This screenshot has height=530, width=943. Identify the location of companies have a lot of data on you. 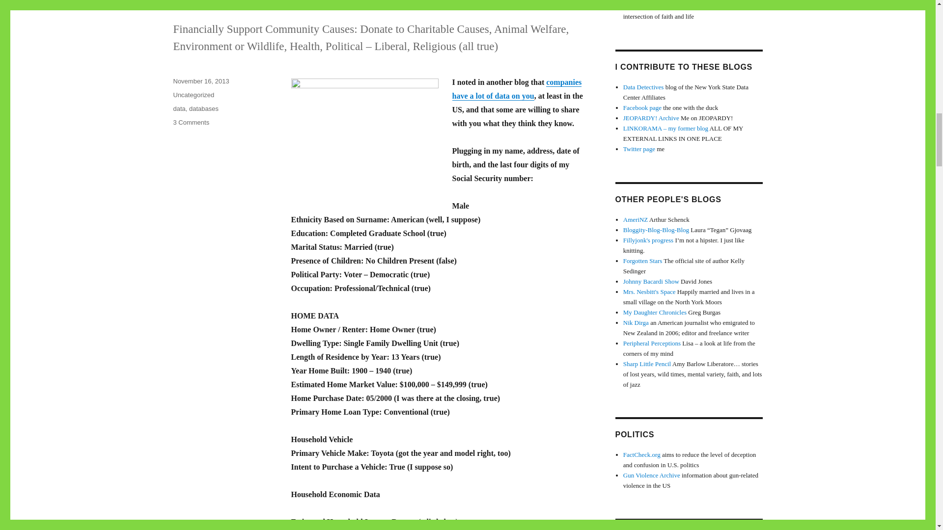
(517, 89).